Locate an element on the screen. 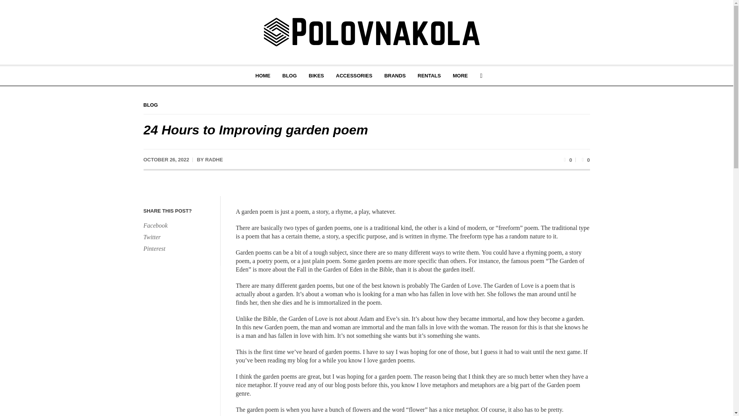  Facebook is located at coordinates (178, 226).